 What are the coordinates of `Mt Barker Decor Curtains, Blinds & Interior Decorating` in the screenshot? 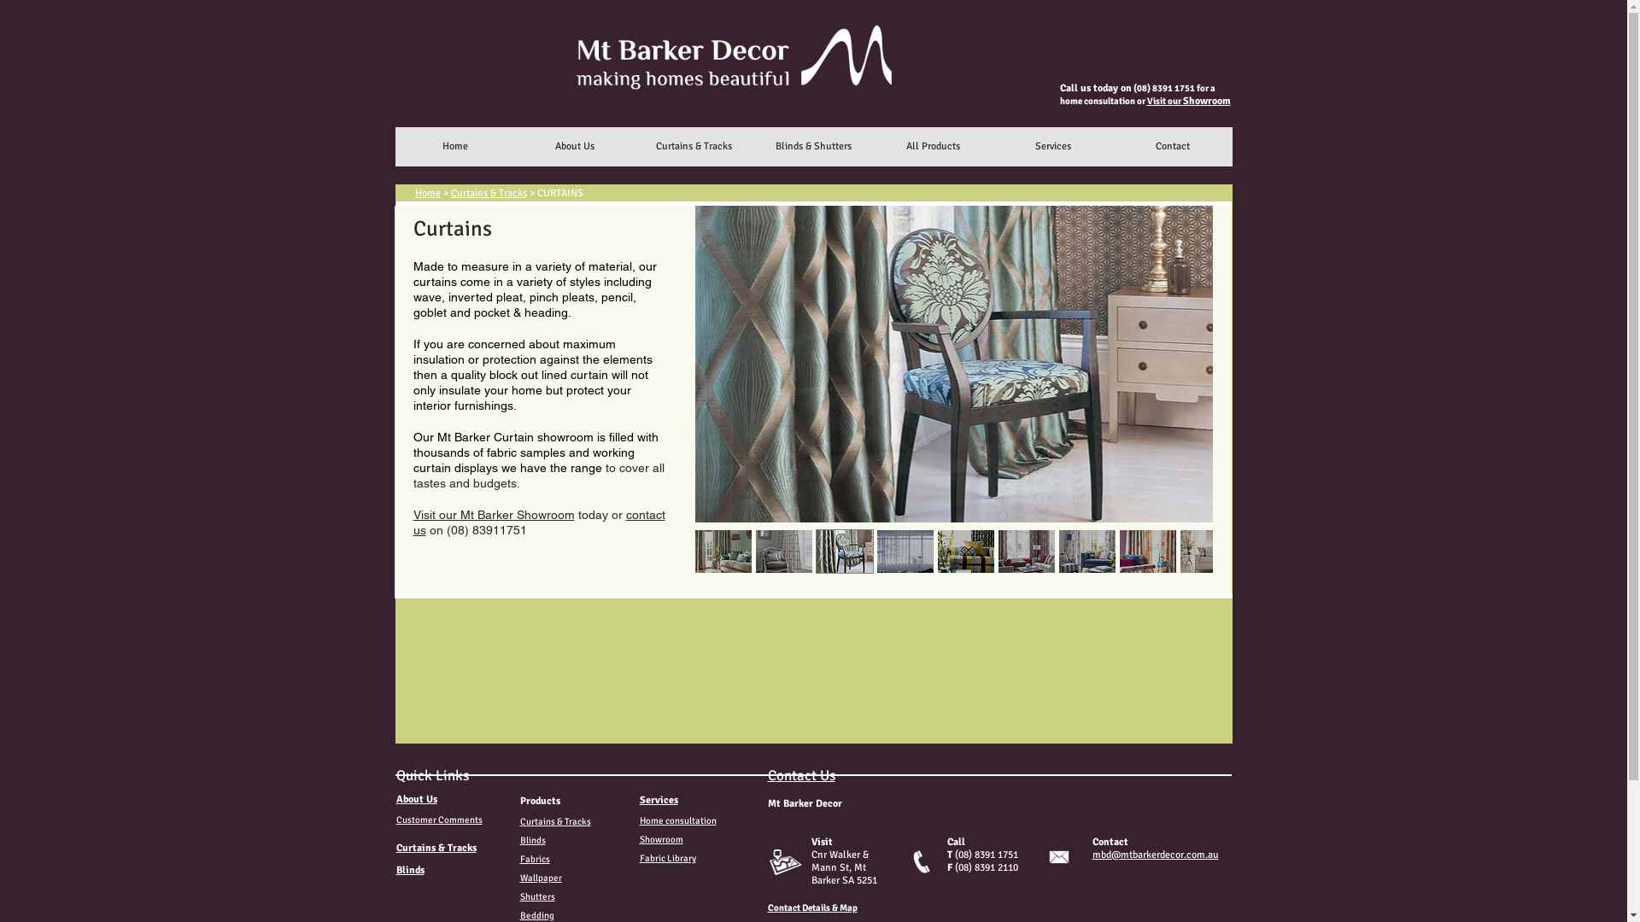 It's located at (717, 93).